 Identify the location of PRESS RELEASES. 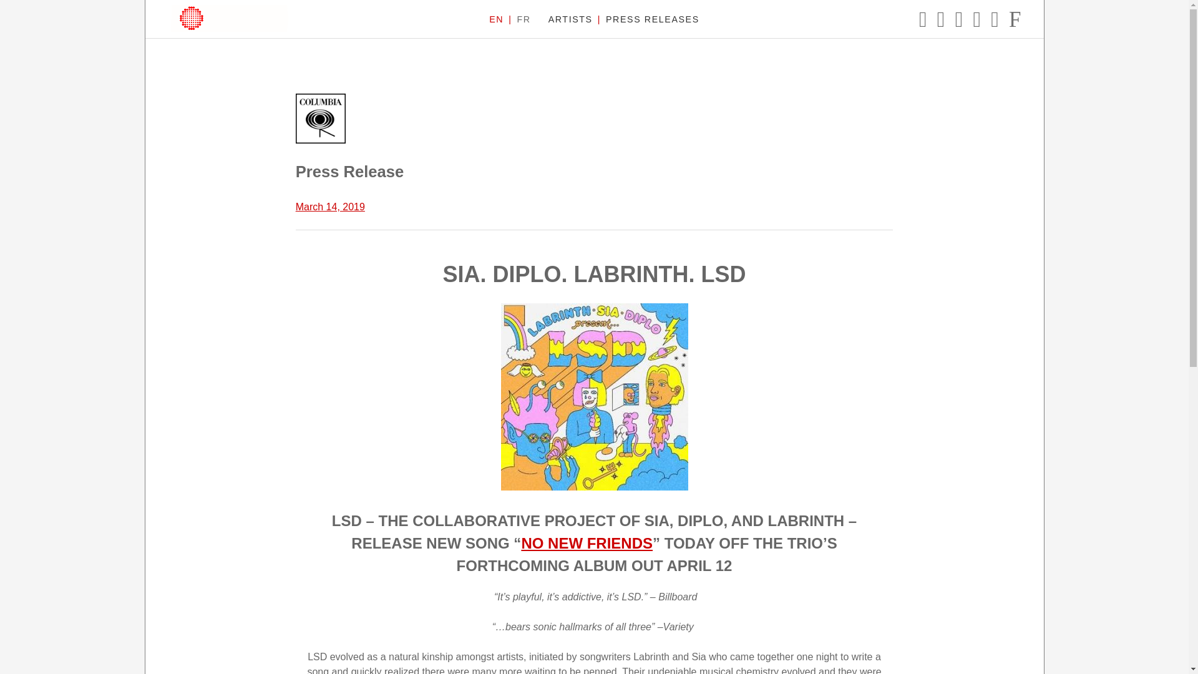
(653, 19).